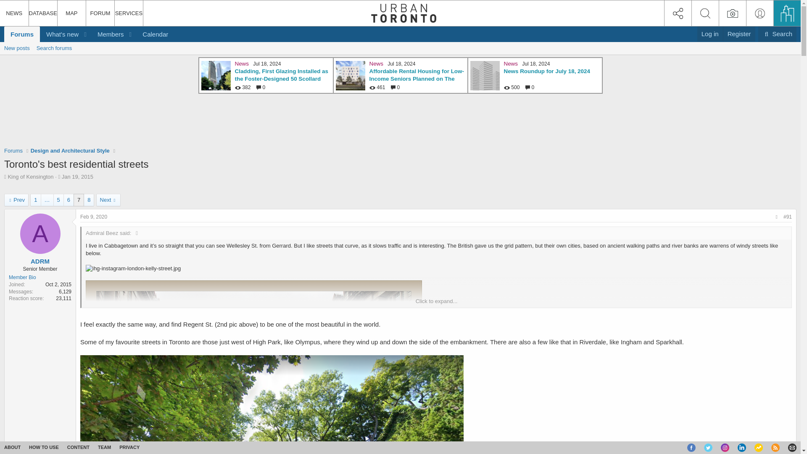 The width and height of the screenshot is (807, 454). Describe the element at coordinates (93, 216) in the screenshot. I see `Design and Architectural Style` at that location.